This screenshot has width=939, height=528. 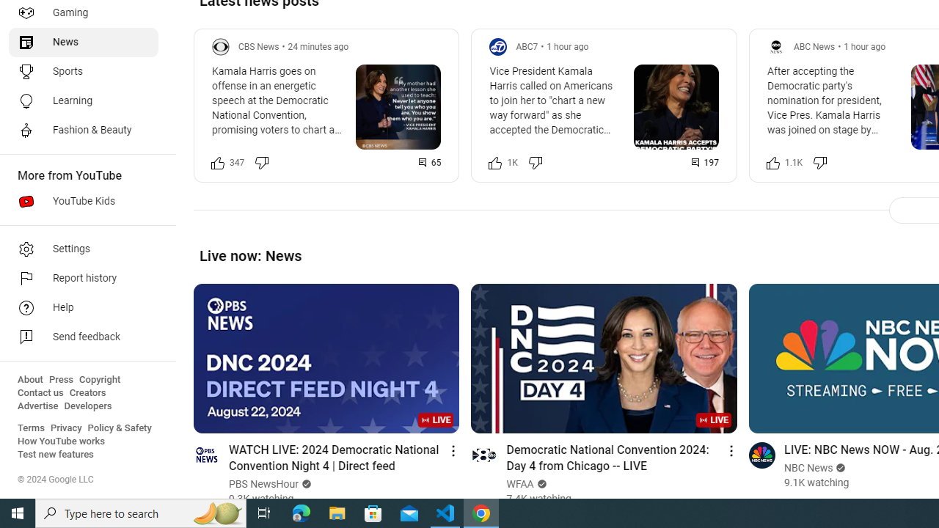 What do you see at coordinates (731, 450) in the screenshot?
I see `Action menu` at bounding box center [731, 450].